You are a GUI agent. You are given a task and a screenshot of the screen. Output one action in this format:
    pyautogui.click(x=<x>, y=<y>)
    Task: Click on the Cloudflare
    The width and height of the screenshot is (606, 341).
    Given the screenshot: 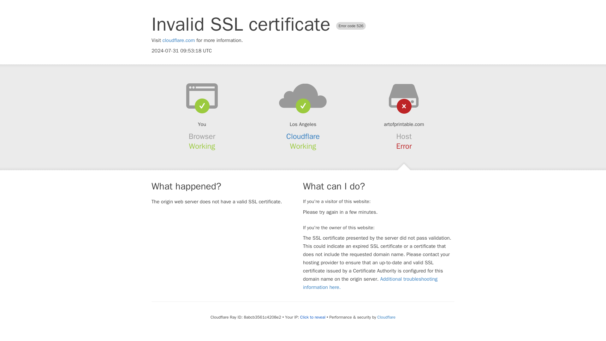 What is the action you would take?
    pyautogui.click(x=386, y=317)
    